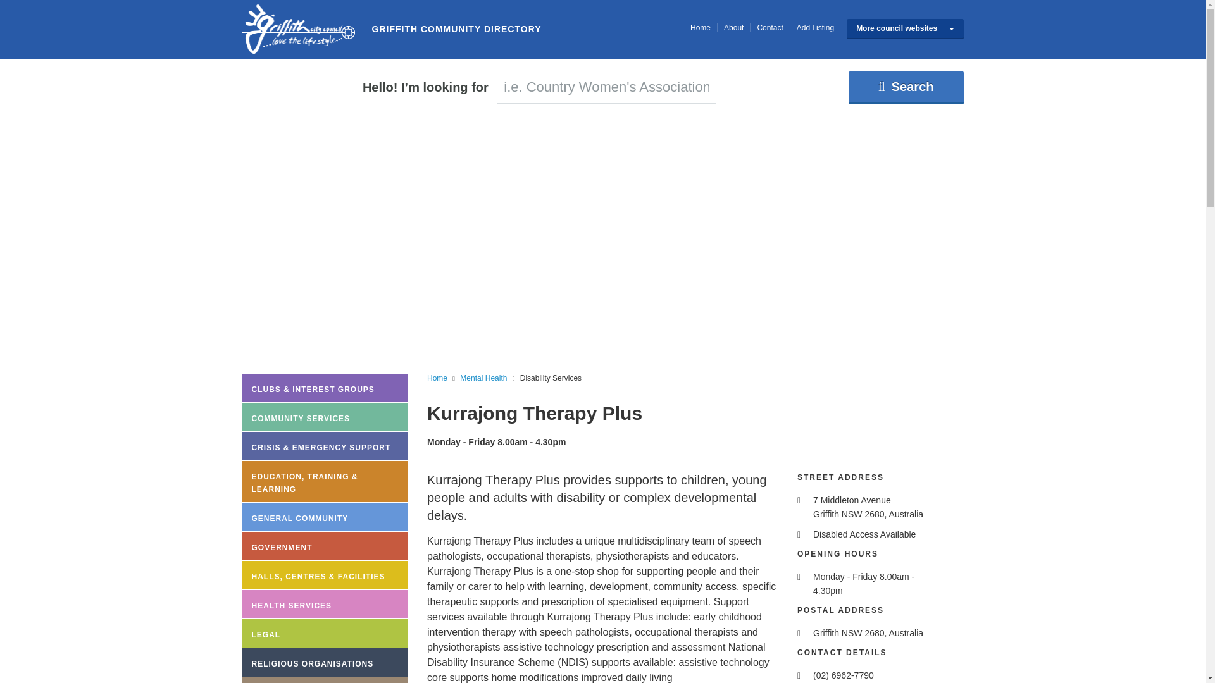  Describe the element at coordinates (905, 29) in the screenshot. I see `More council websites` at that location.